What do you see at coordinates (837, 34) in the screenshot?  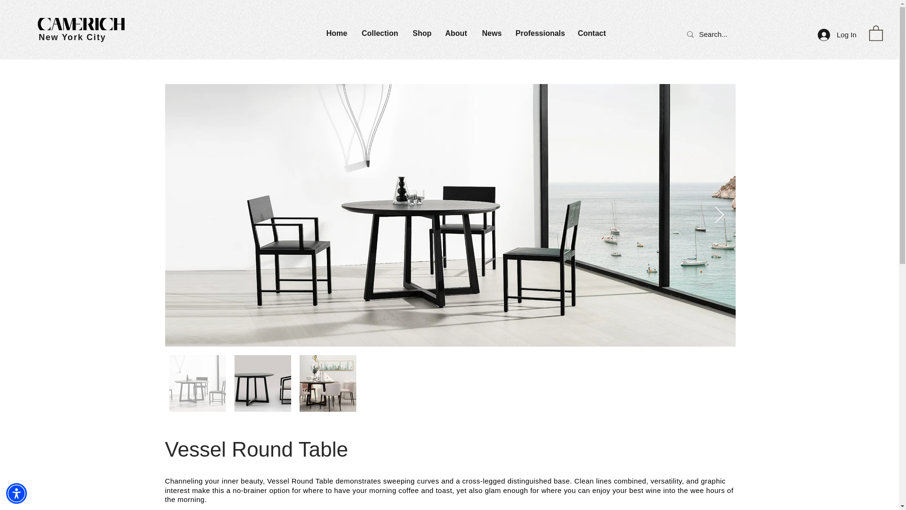 I see `Log In` at bounding box center [837, 34].